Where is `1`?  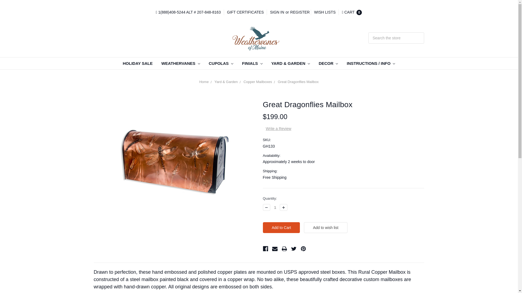
1 is located at coordinates (275, 207).